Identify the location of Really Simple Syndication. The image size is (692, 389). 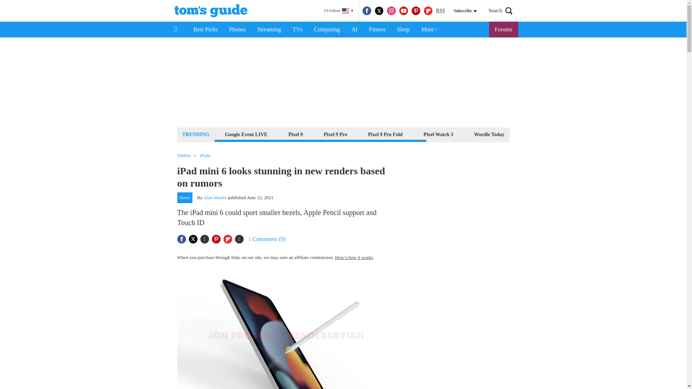
(440, 10).